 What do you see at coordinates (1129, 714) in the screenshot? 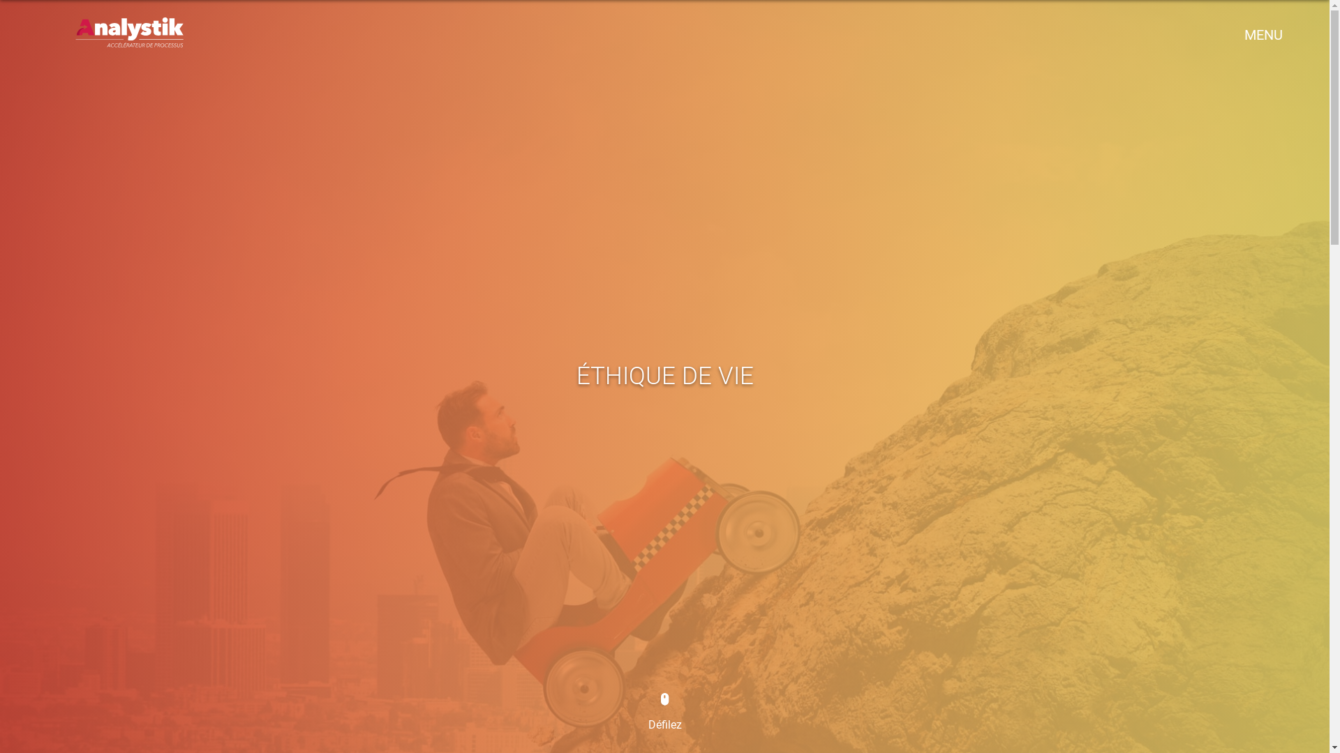
I see `info@analystik.ca` at bounding box center [1129, 714].